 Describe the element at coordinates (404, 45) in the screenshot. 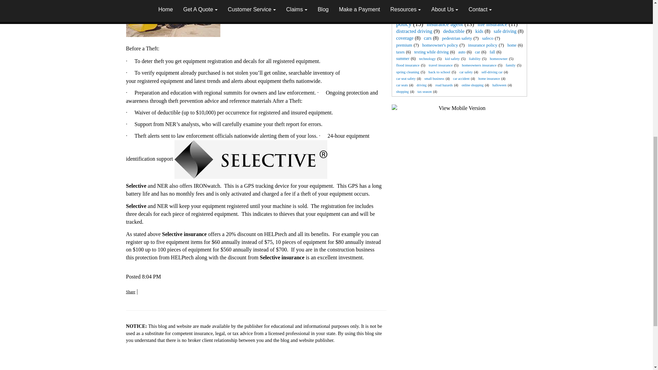

I see `premium` at that location.